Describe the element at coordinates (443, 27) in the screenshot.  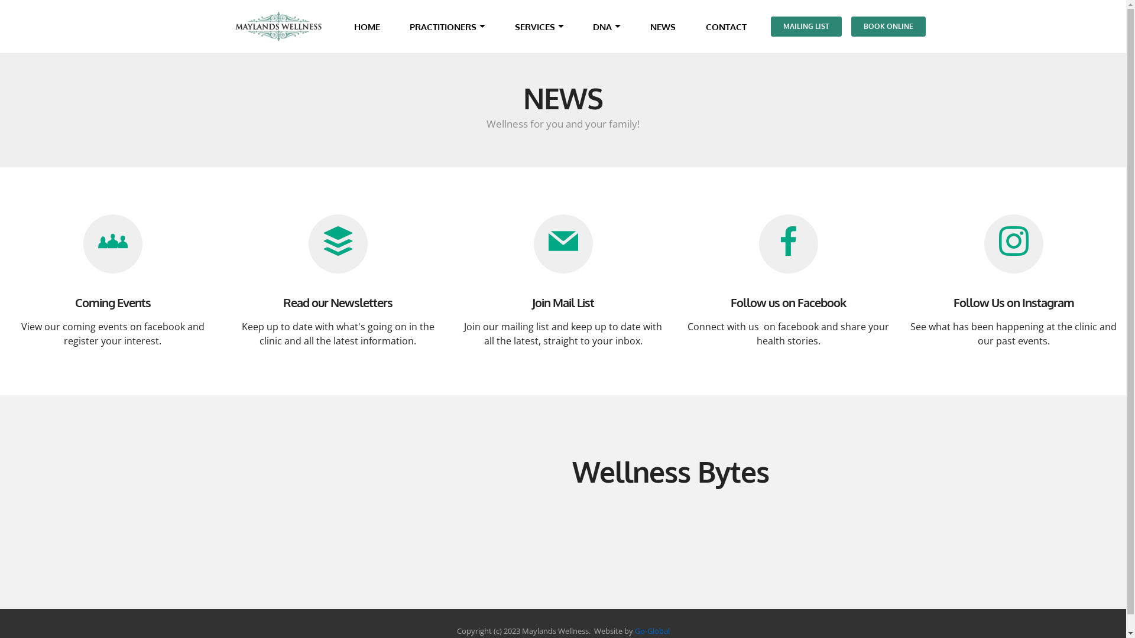
I see `PRACTITIONERS` at that location.